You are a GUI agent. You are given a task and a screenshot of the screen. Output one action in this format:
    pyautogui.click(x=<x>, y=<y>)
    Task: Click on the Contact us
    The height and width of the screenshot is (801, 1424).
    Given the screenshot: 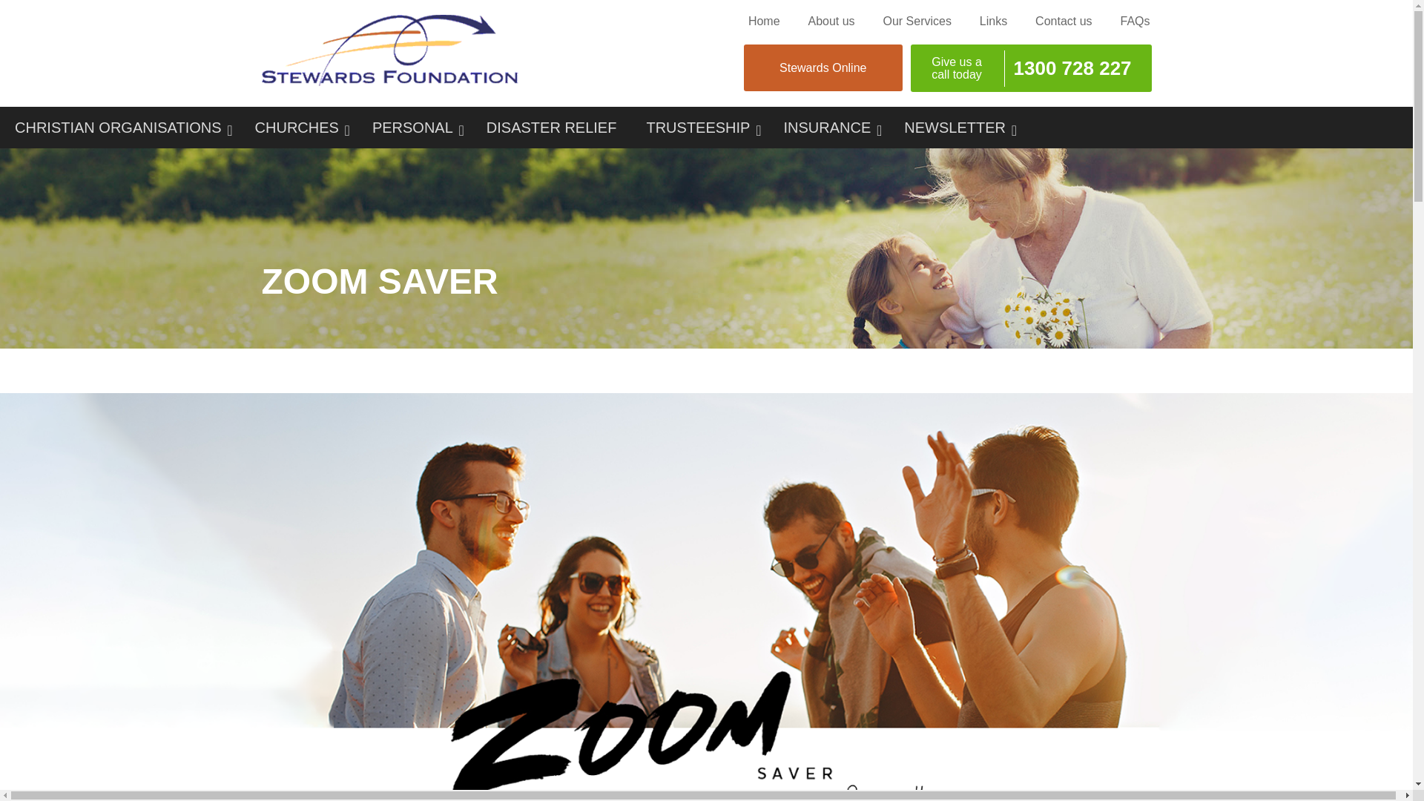 What is the action you would take?
    pyautogui.click(x=1064, y=24)
    